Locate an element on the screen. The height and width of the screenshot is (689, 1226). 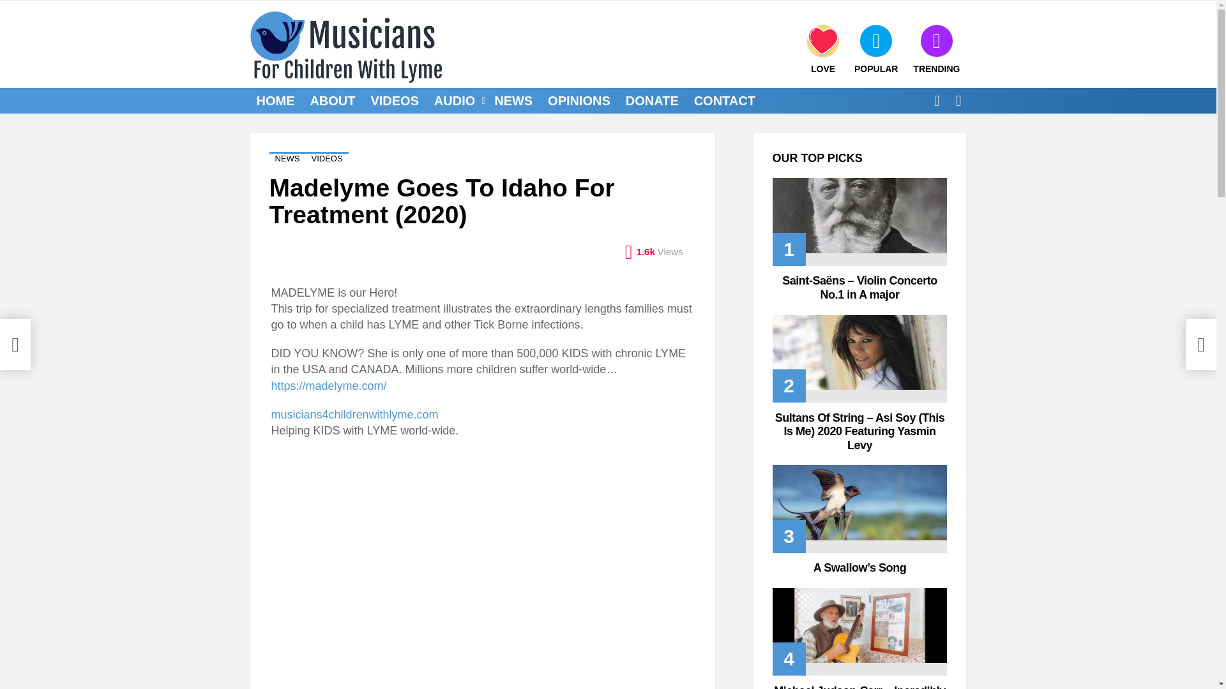
LOVE is located at coordinates (822, 49).